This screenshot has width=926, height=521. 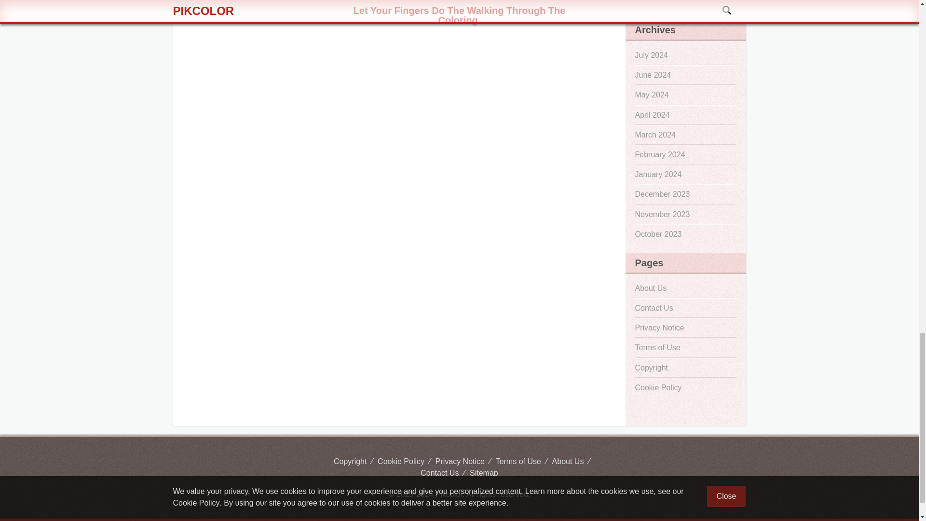 I want to click on December 2023, so click(x=685, y=194).